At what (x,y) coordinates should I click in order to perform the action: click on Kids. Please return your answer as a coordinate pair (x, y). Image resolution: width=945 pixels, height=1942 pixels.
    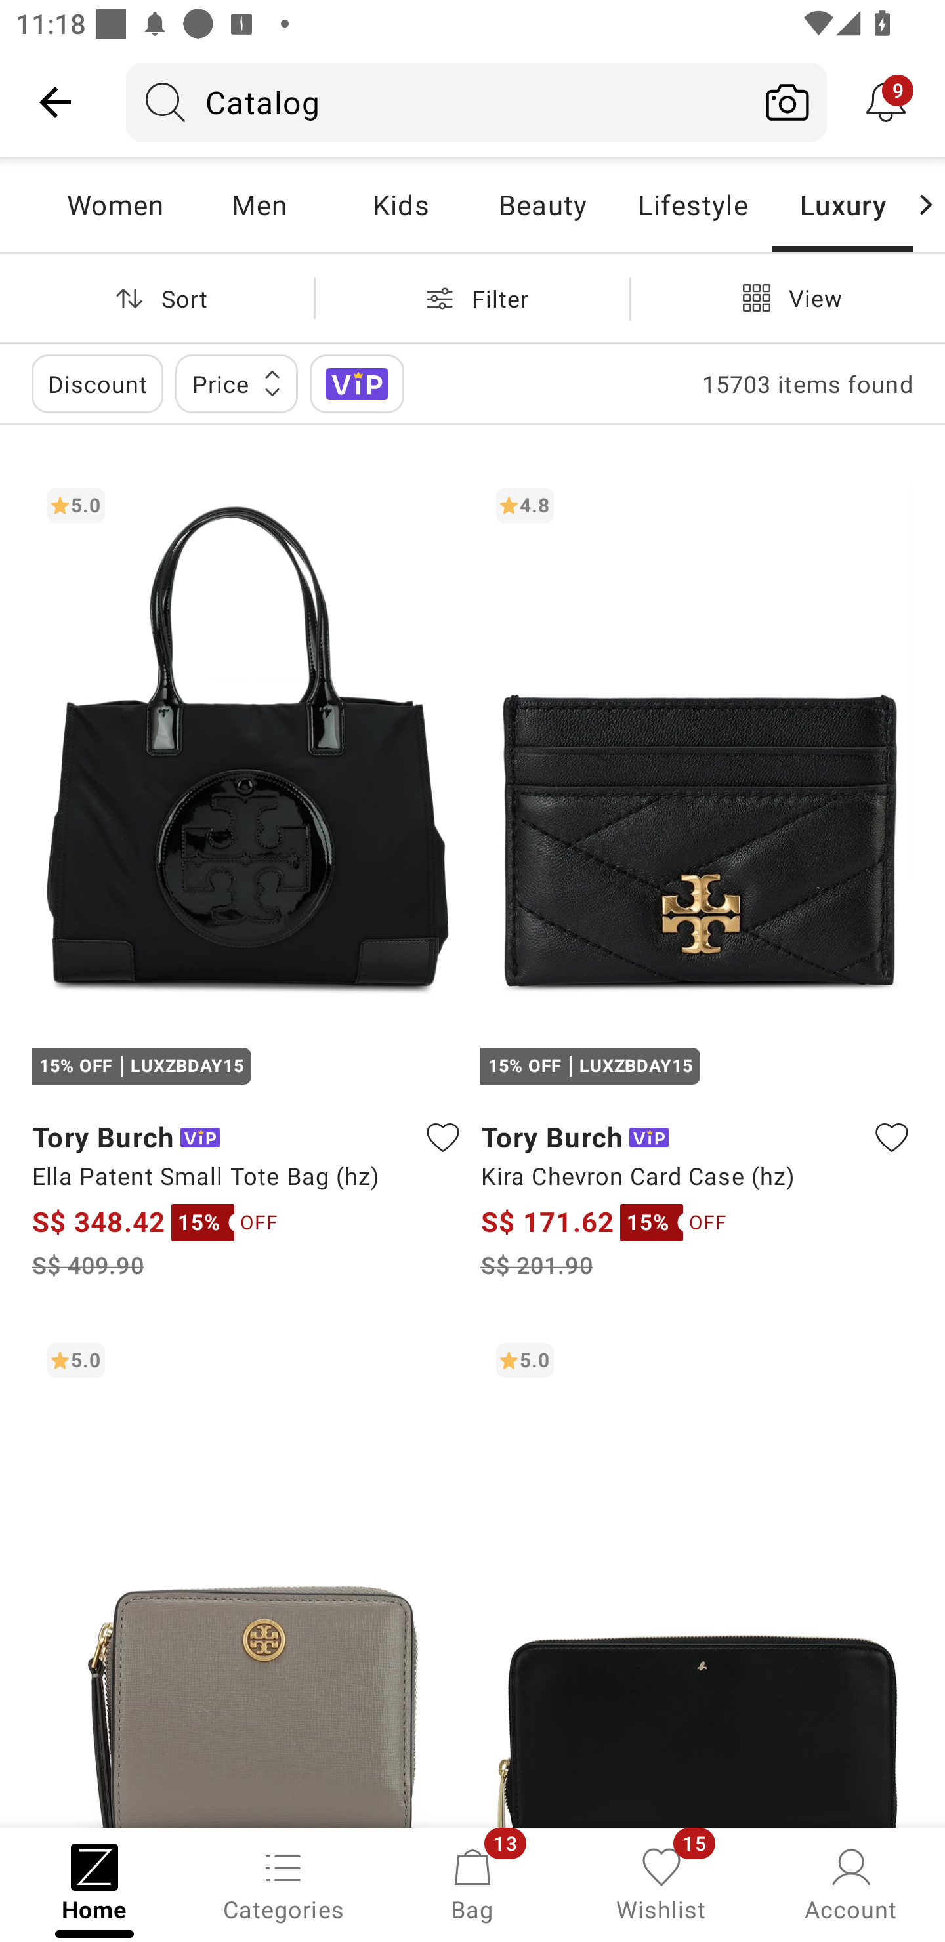
    Looking at the image, I should click on (400, 205).